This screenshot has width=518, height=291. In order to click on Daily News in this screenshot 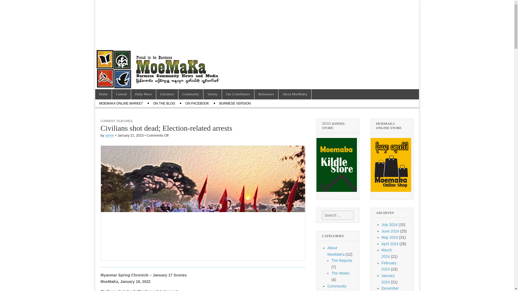, I will do `click(143, 94)`.